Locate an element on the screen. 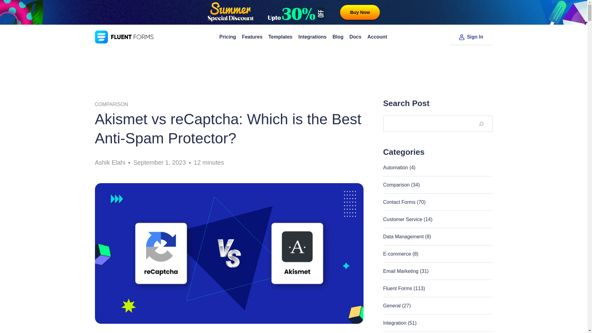 Image resolution: width=592 pixels, height=333 pixels. Account is located at coordinates (377, 37).